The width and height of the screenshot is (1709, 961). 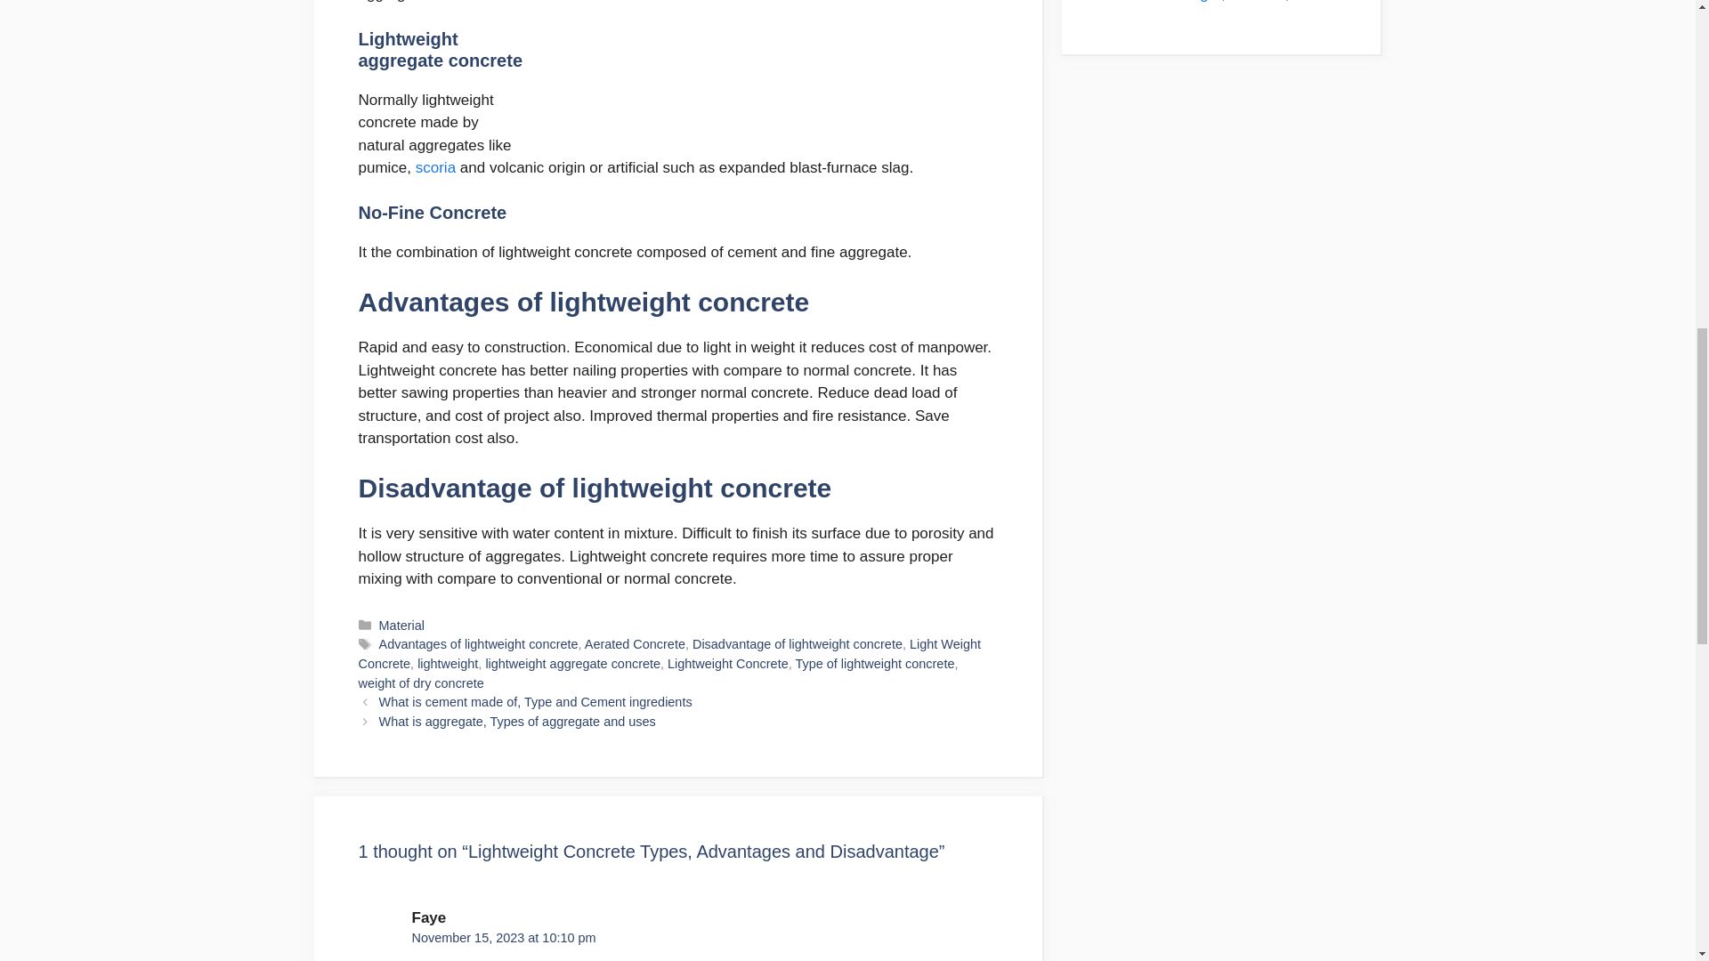 I want to click on Type of lightweight concrete, so click(x=874, y=663).